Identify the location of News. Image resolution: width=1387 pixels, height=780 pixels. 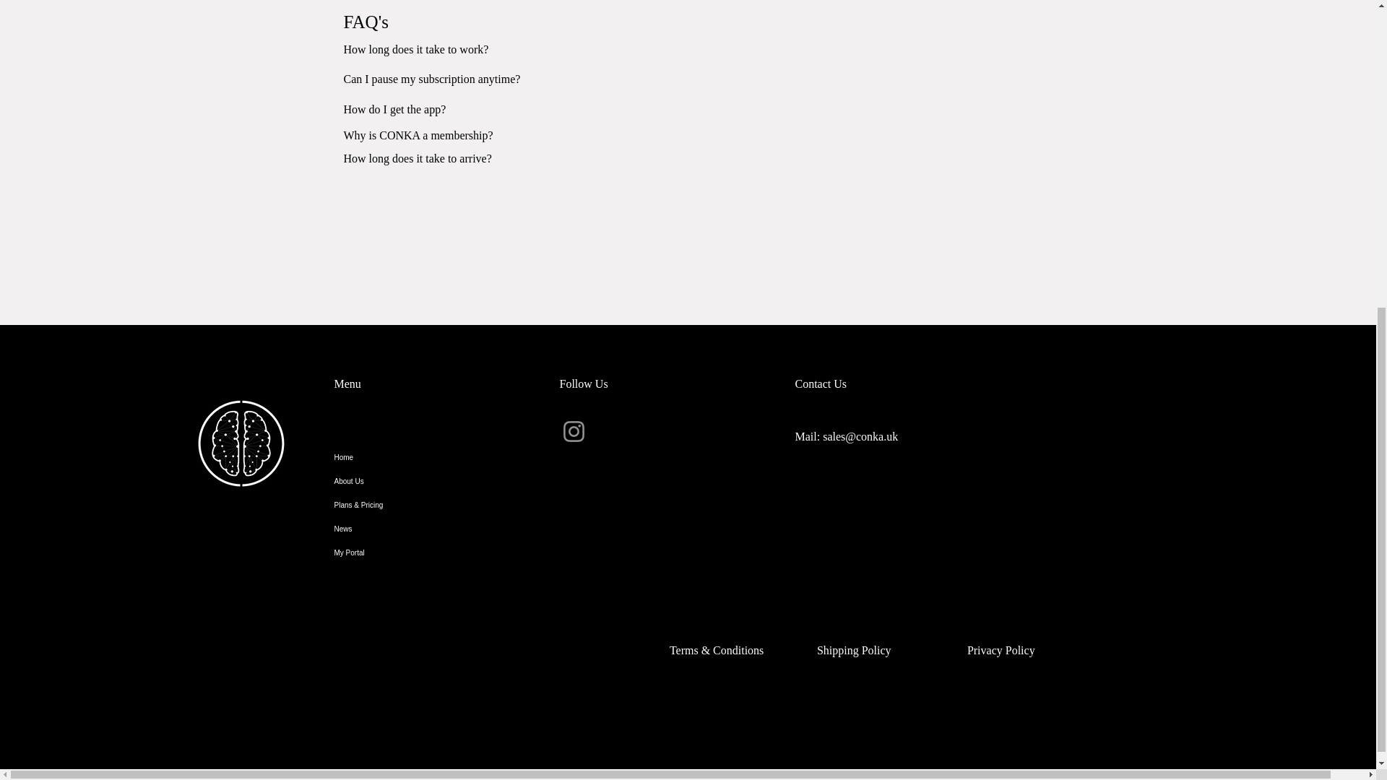
(427, 529).